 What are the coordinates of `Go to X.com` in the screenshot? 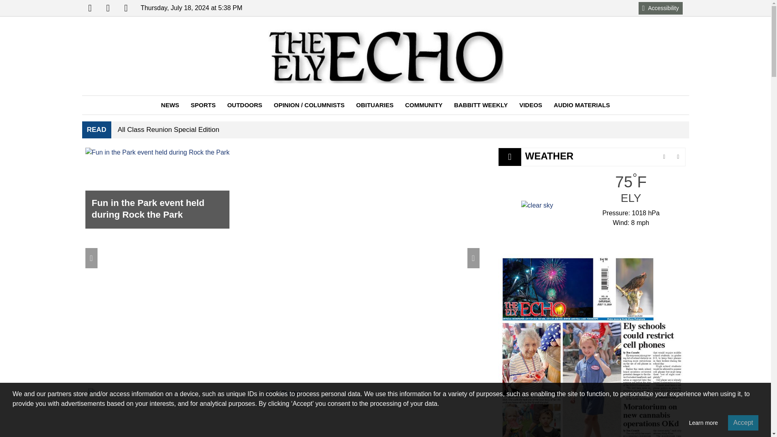 It's located at (108, 8).